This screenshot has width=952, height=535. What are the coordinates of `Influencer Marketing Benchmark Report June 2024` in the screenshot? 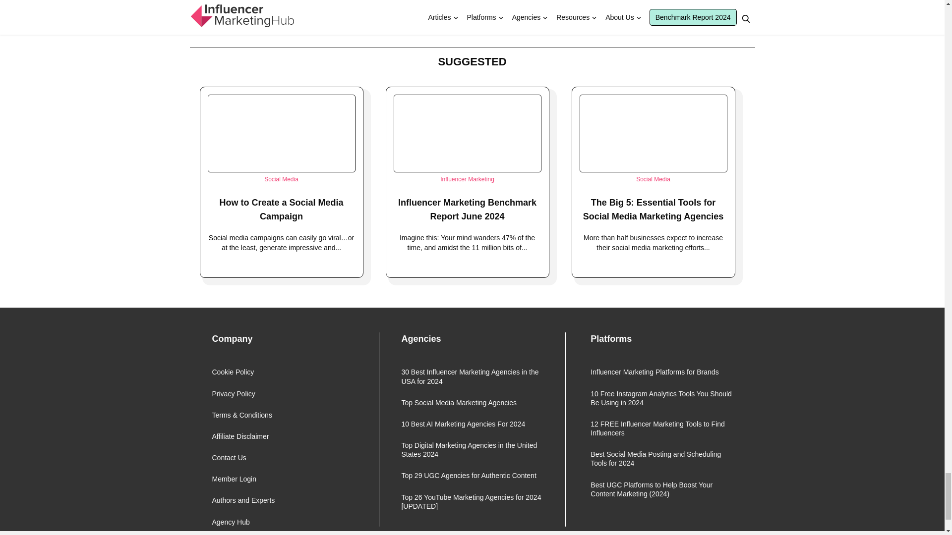 It's located at (467, 209).